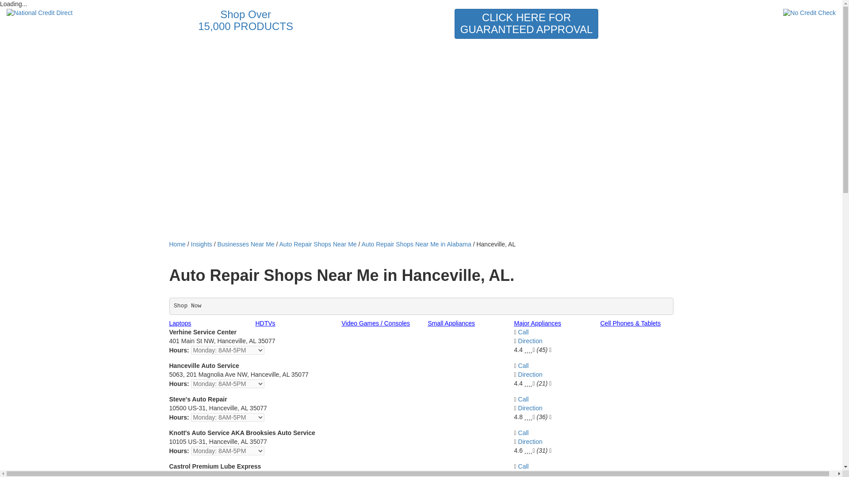 The height and width of the screenshot is (477, 849). I want to click on Major Appliances, so click(537, 323).